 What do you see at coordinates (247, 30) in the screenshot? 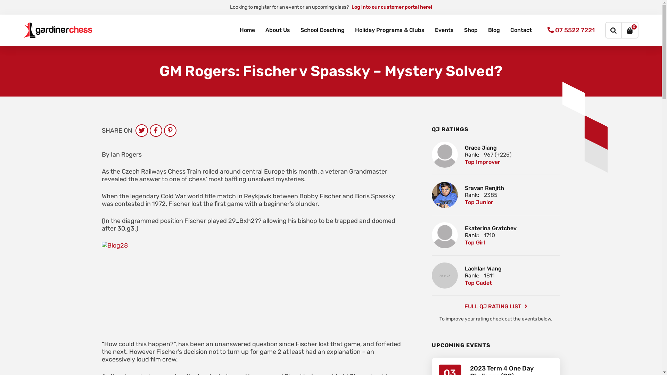
I see `Home` at bounding box center [247, 30].